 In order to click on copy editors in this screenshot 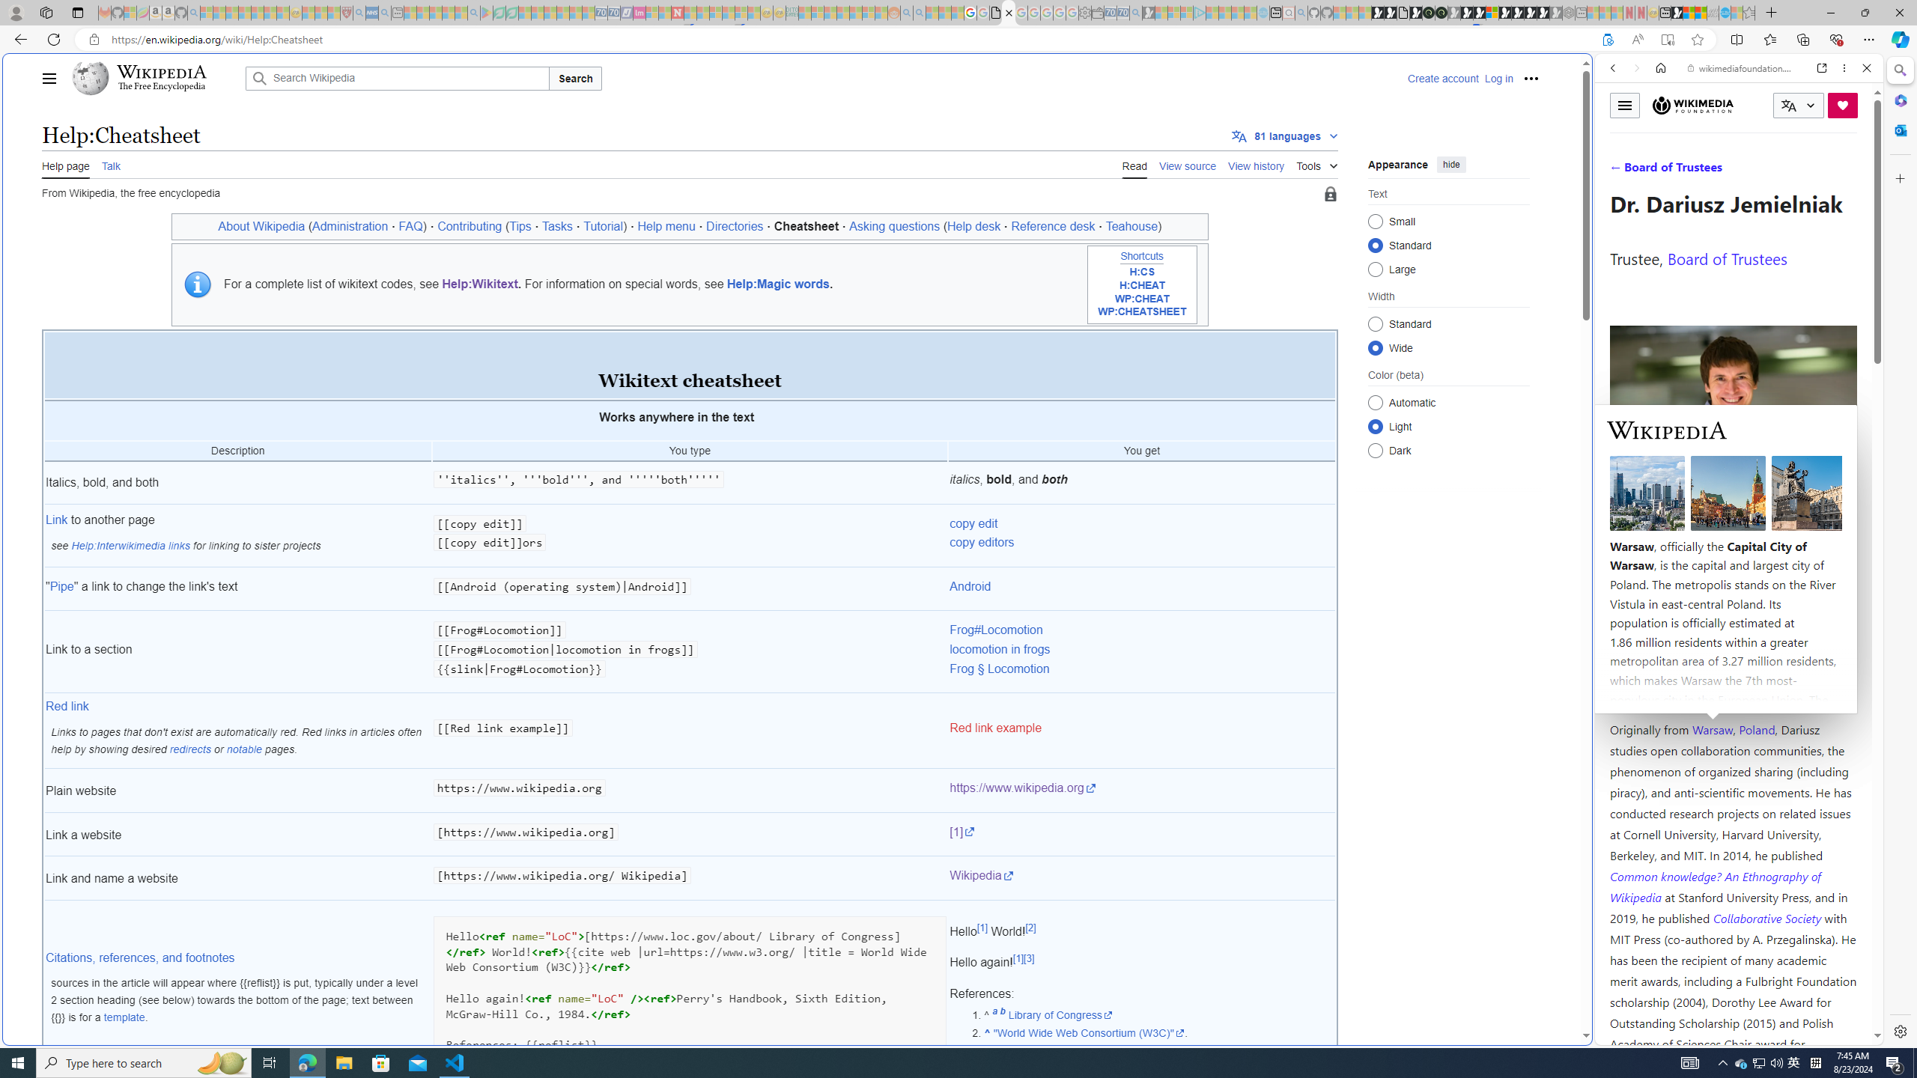, I will do `click(981, 542)`.